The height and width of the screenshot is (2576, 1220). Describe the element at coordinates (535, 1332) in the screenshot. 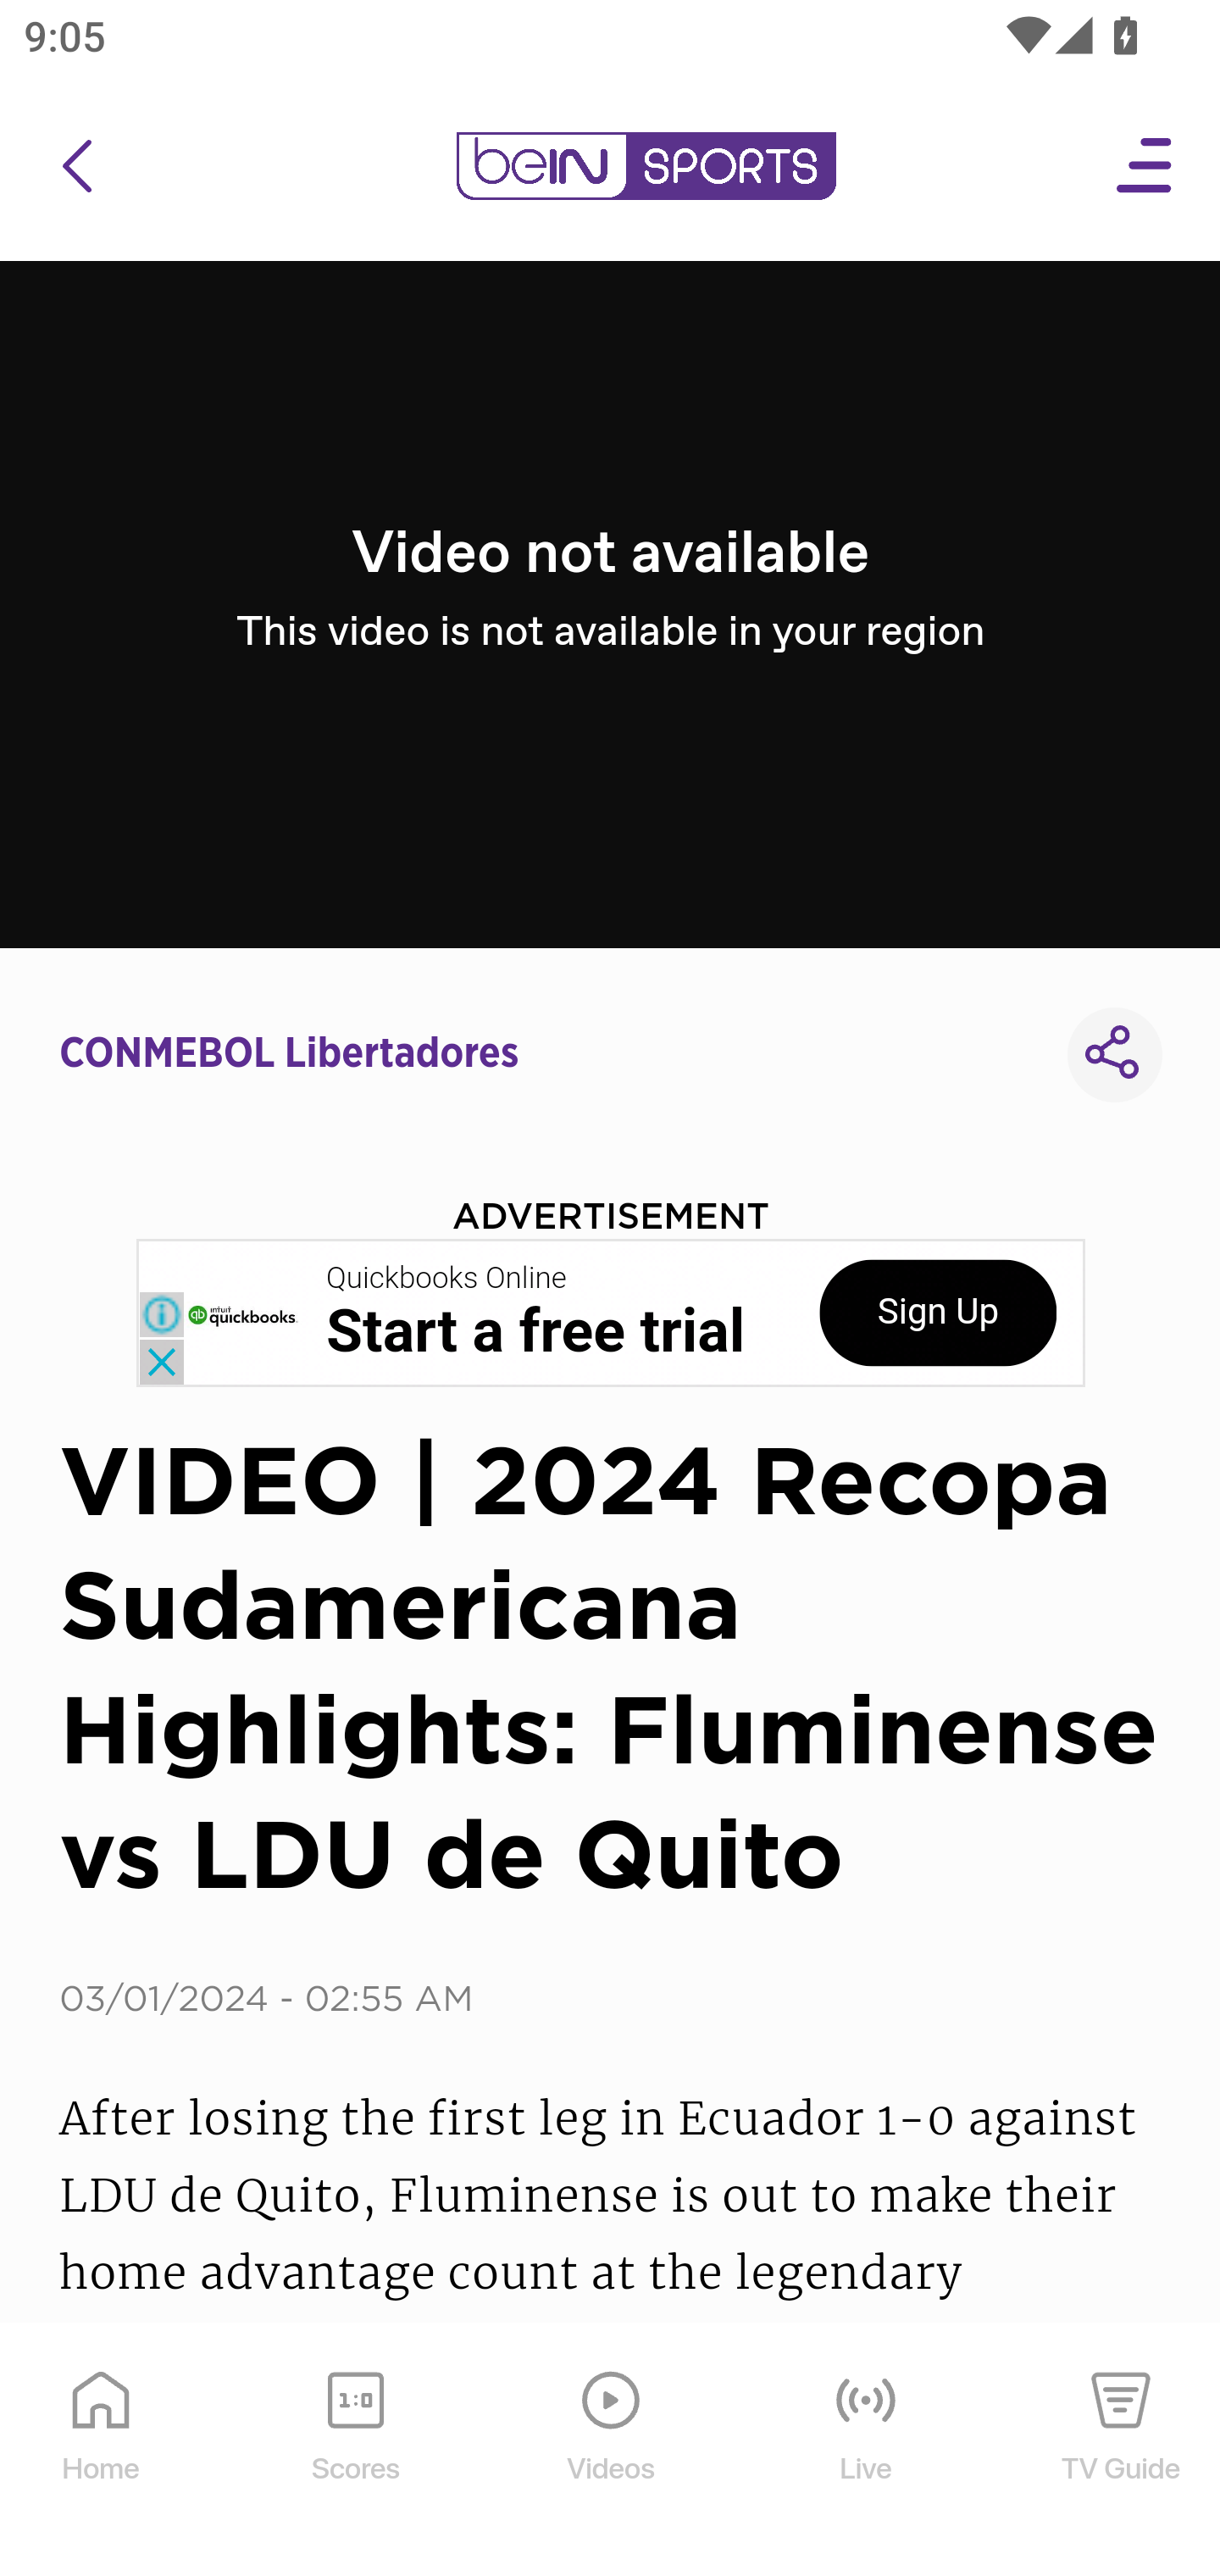

I see `Start a free trial` at that location.